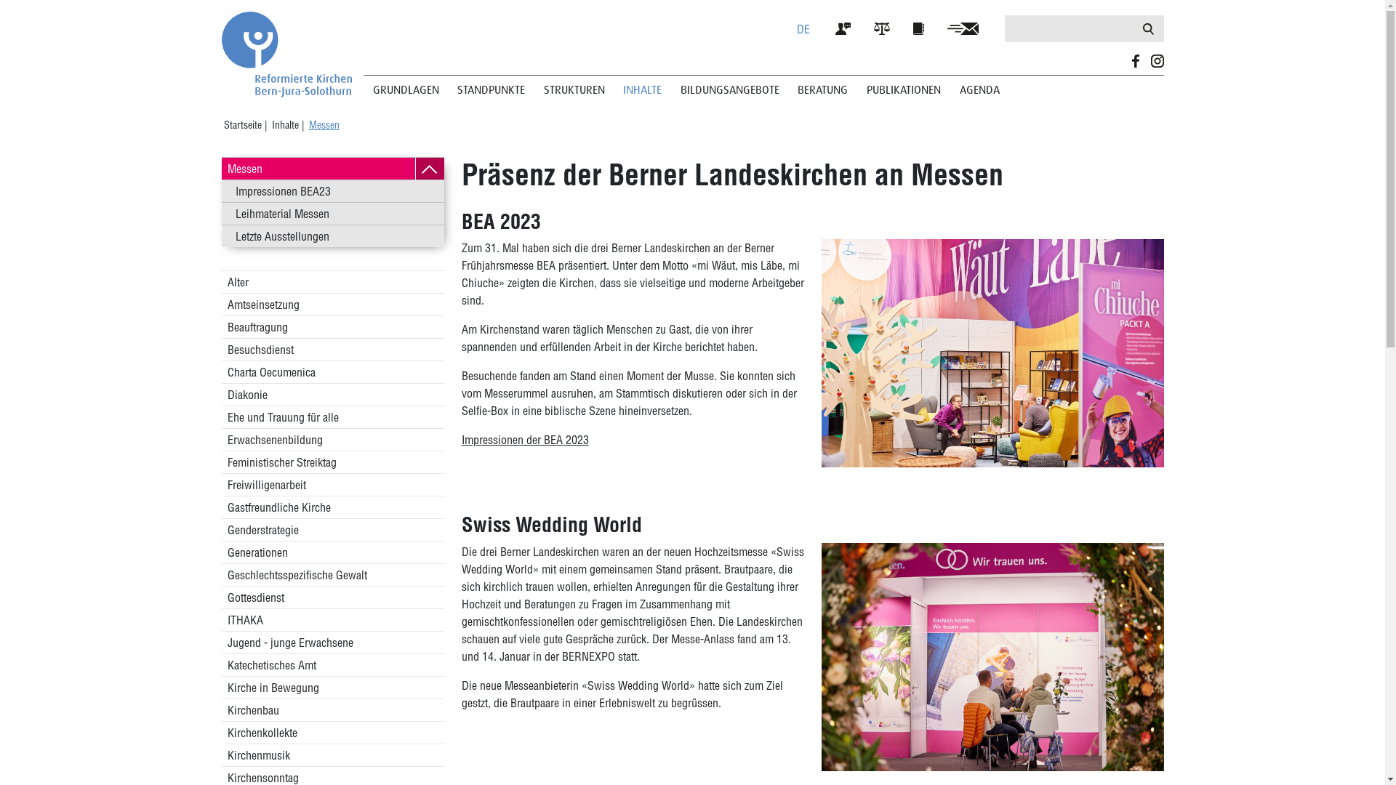 Image resolution: width=1396 pixels, height=785 pixels. I want to click on Kirchenbau, so click(332, 710).